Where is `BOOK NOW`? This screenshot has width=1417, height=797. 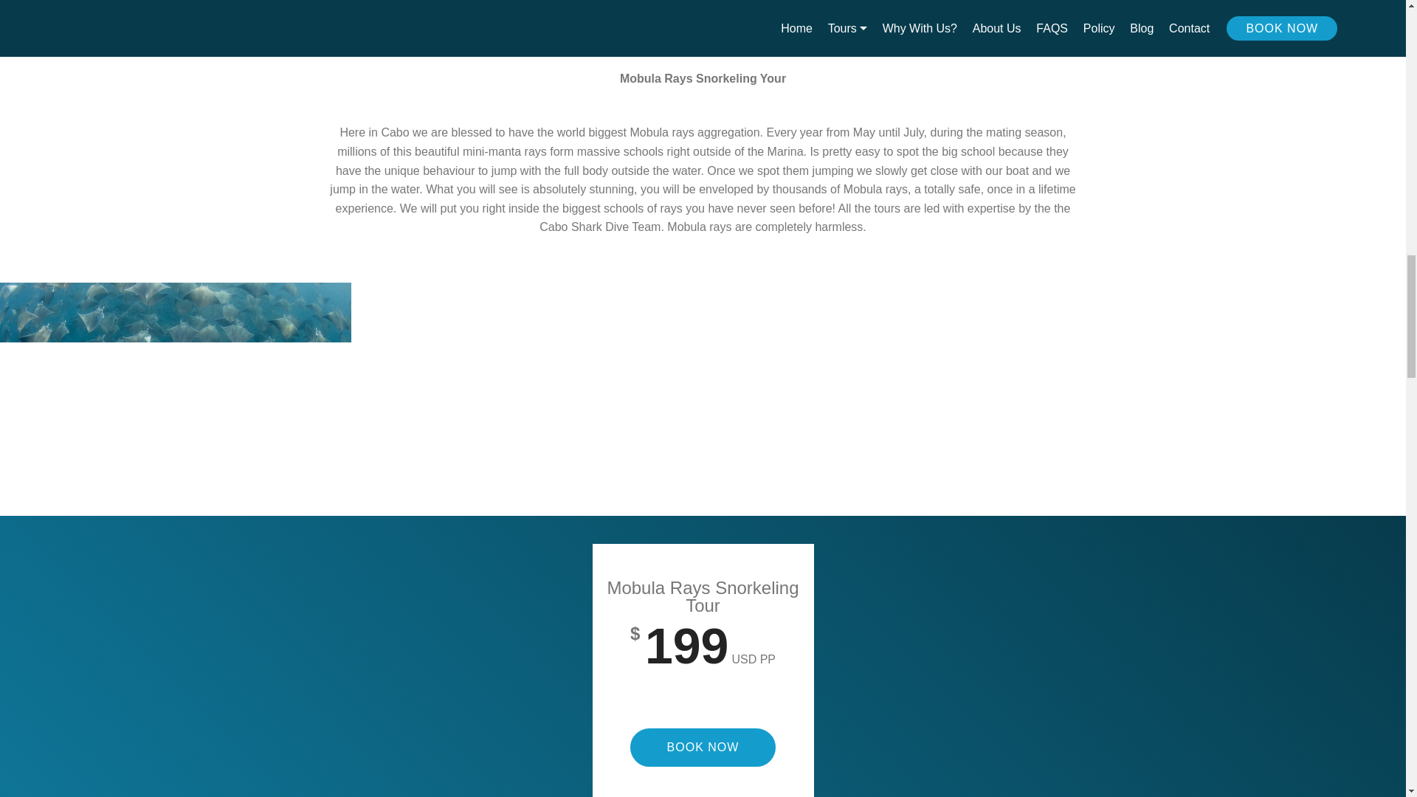 BOOK NOW is located at coordinates (703, 747).